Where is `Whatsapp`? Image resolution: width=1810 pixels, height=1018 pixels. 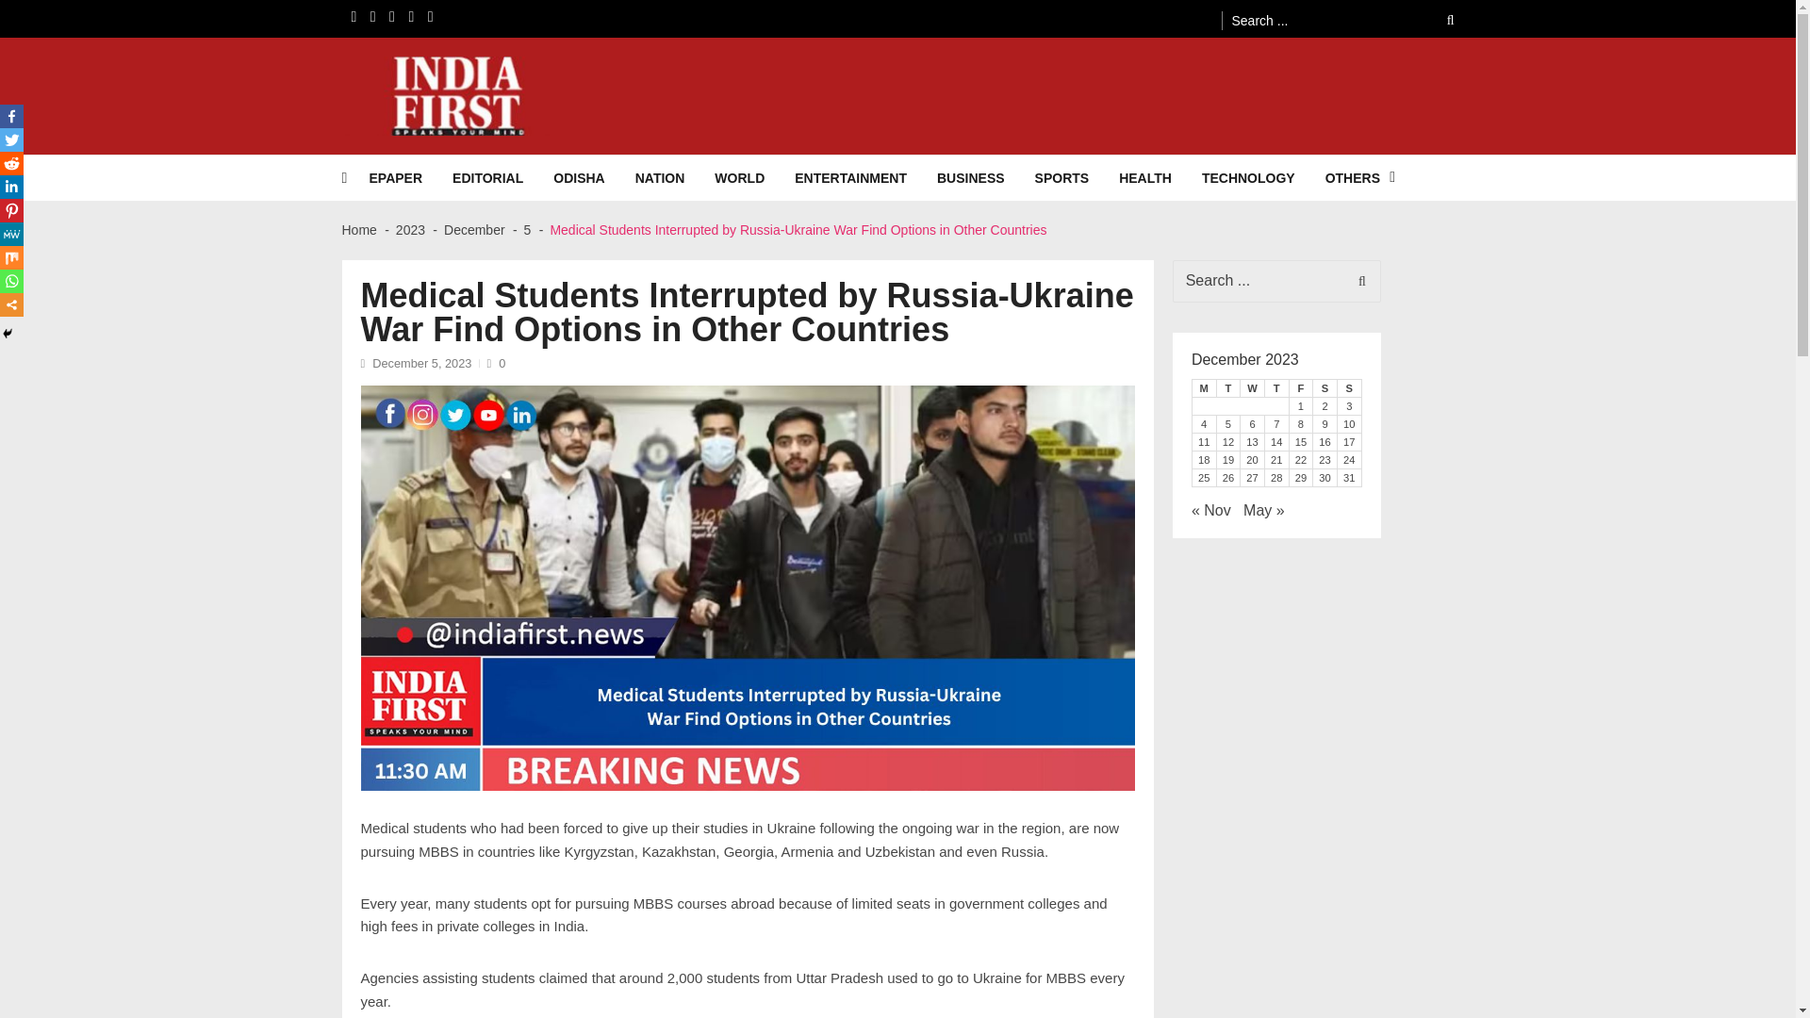 Whatsapp is located at coordinates (11, 281).